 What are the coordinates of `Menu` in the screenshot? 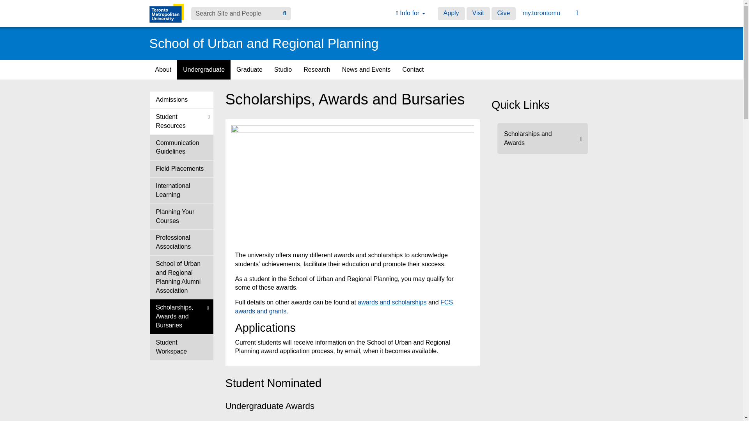 It's located at (577, 13).